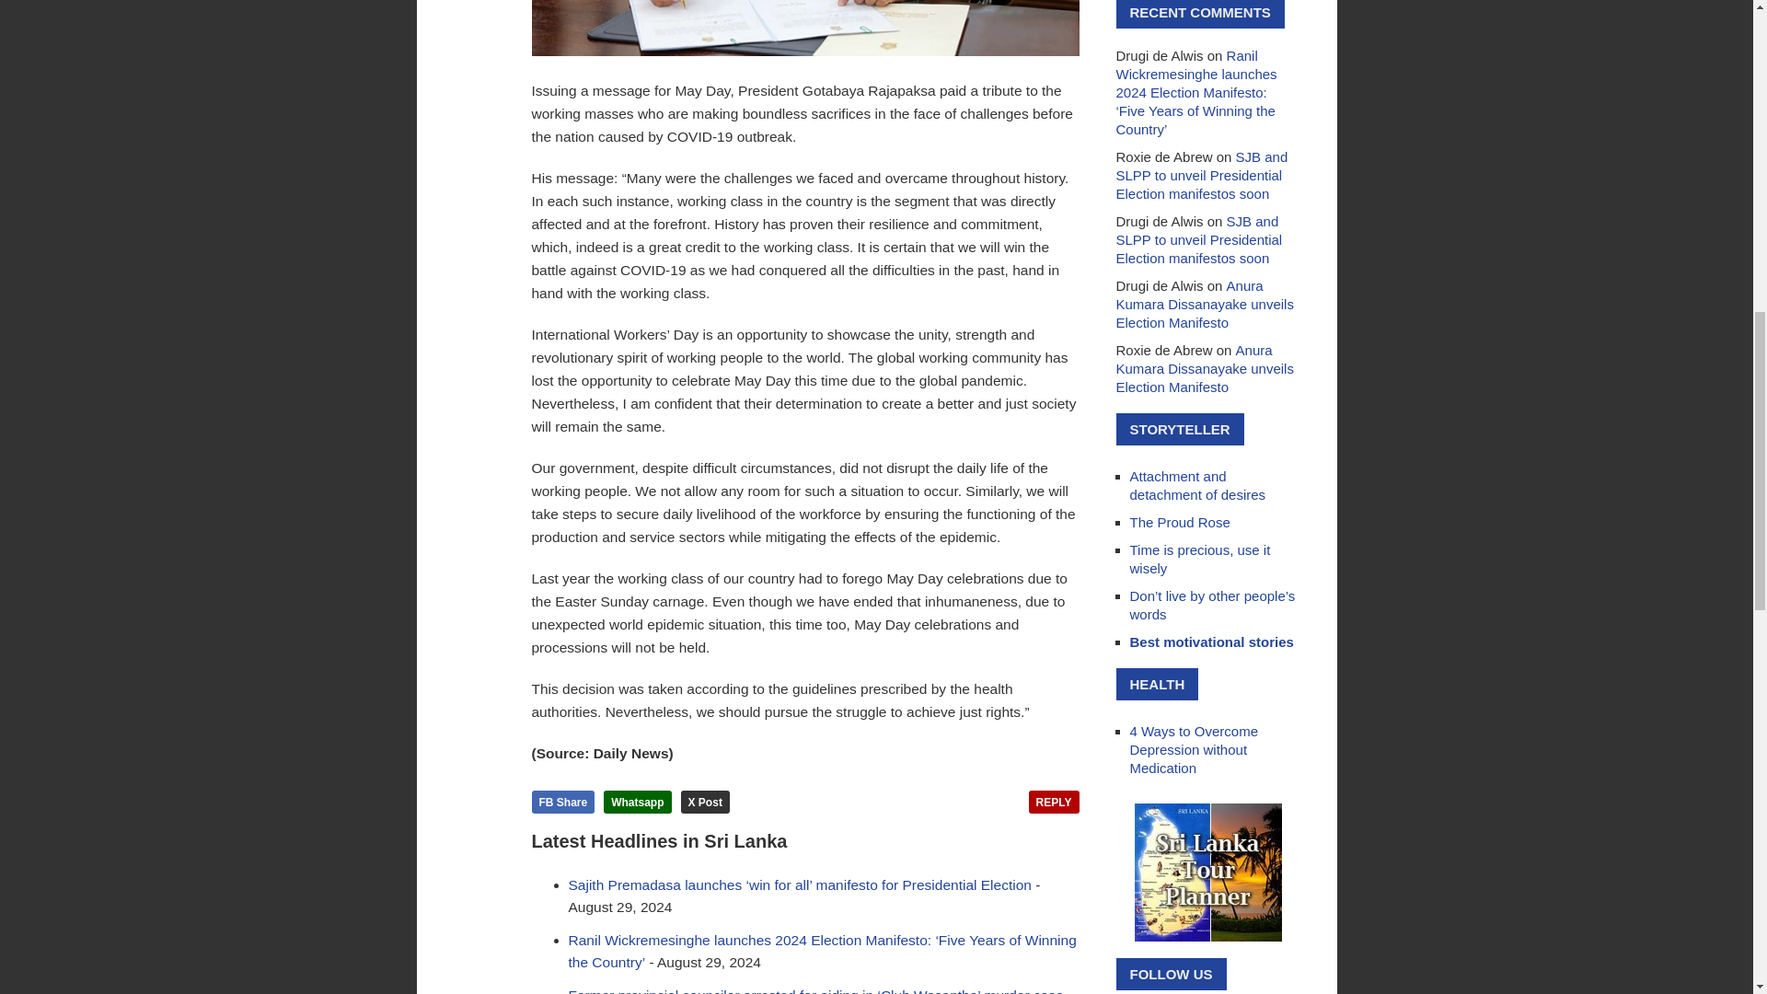 Image resolution: width=1767 pixels, height=994 pixels. What do you see at coordinates (1198, 485) in the screenshot?
I see `Attachment and detachment of desires` at bounding box center [1198, 485].